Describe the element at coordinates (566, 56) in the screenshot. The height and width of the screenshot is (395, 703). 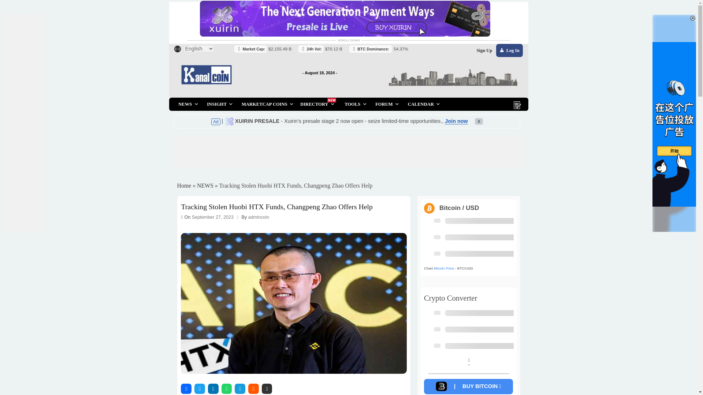
I see `Log In` at that location.